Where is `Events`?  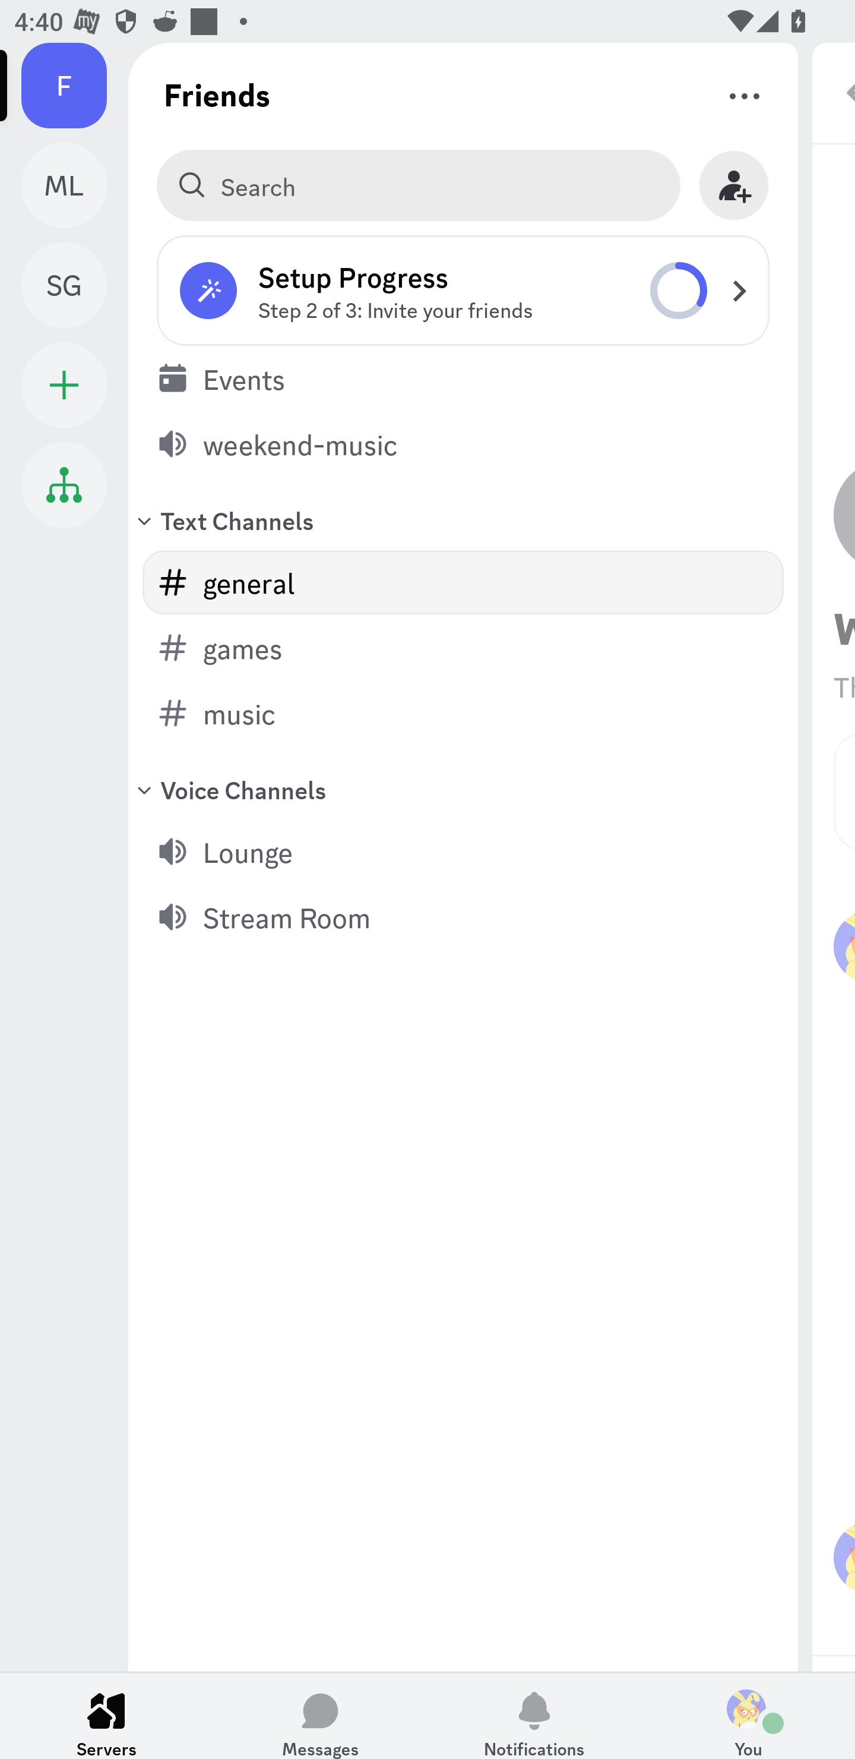 Events is located at coordinates (463, 378).